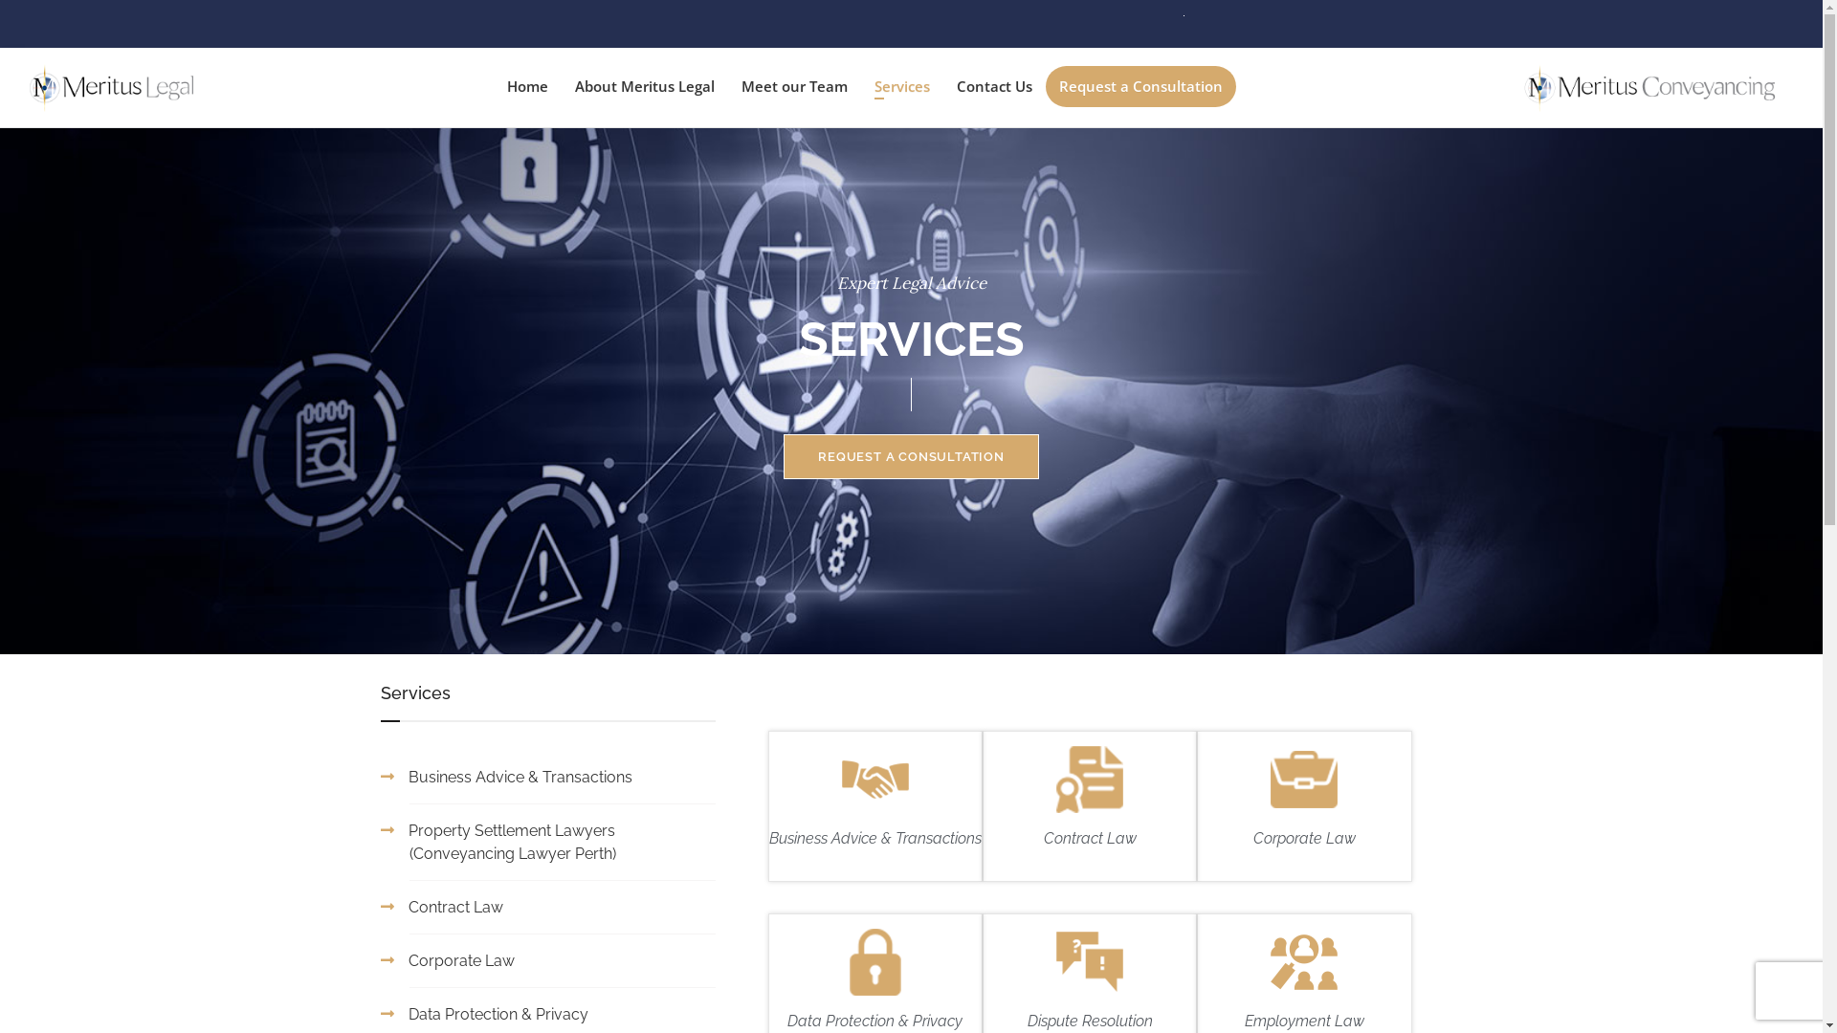  Describe the element at coordinates (528, 86) in the screenshot. I see `Home` at that location.